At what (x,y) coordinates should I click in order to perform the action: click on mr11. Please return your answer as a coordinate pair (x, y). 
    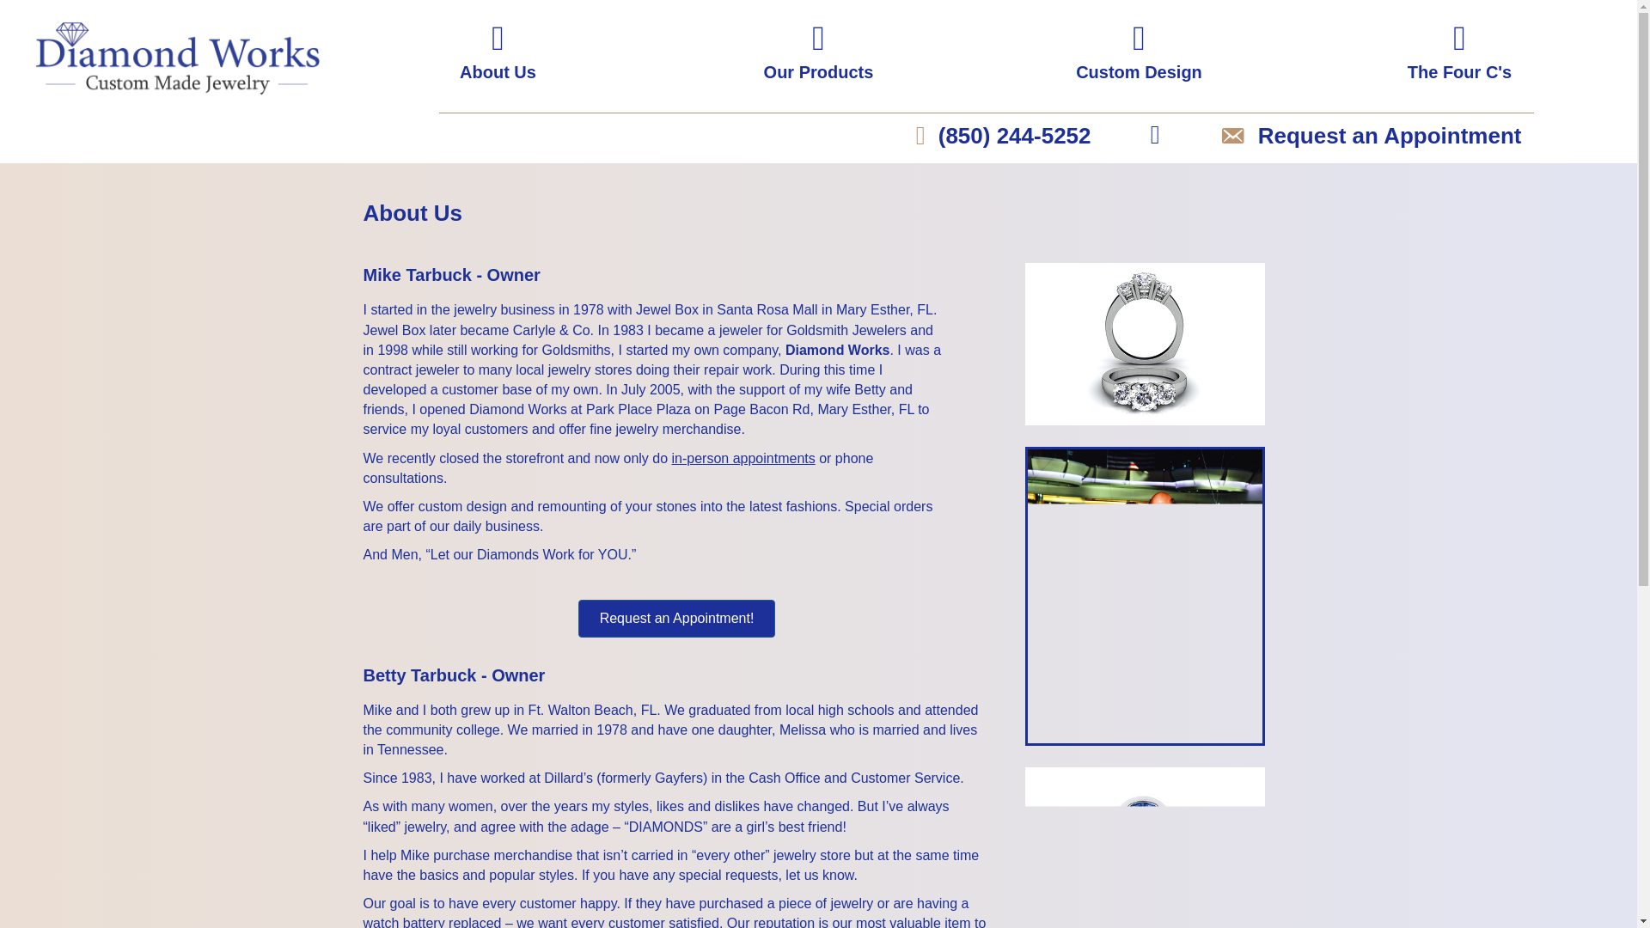
    Looking at the image, I should click on (1144, 847).